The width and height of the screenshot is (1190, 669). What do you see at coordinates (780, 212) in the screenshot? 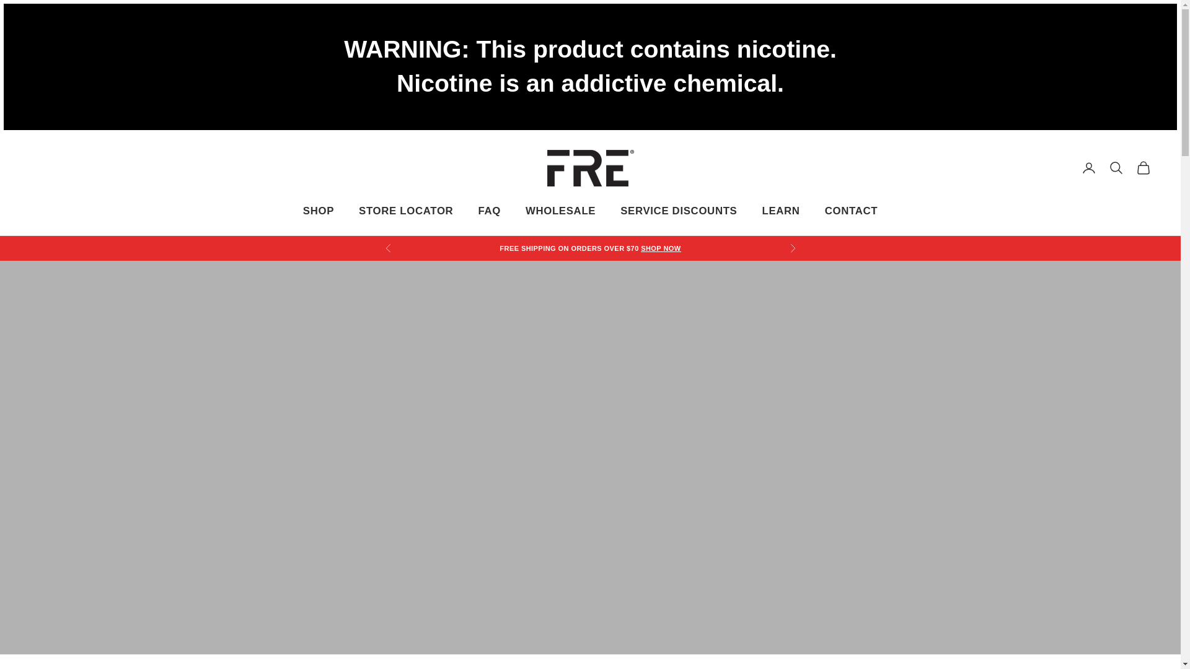
I see `LEARN` at bounding box center [780, 212].